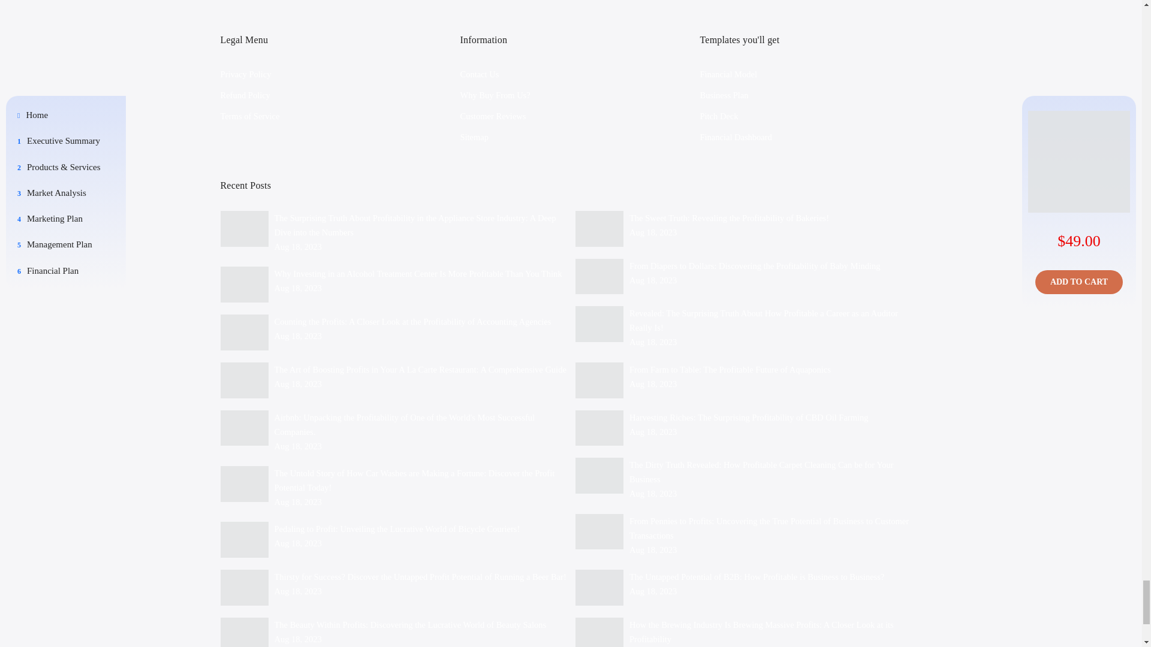 Image resolution: width=1151 pixels, height=647 pixels. I want to click on Terms of Service, so click(250, 116).